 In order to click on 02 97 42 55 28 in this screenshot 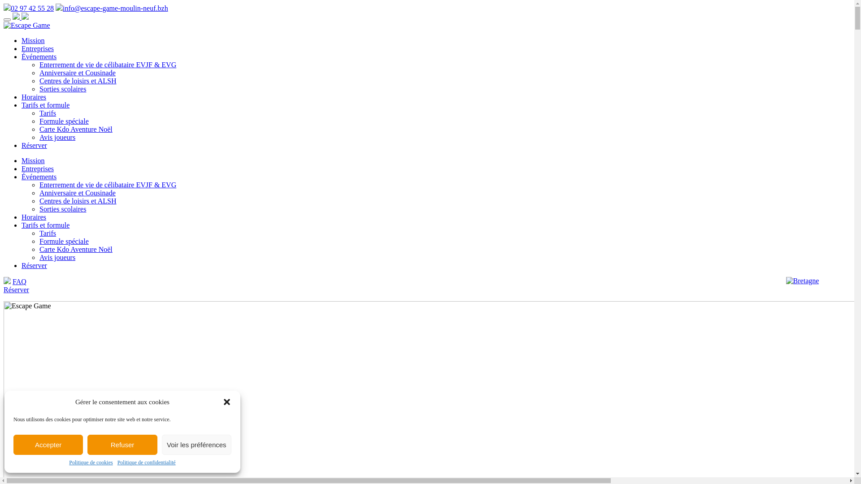, I will do `click(29, 8)`.